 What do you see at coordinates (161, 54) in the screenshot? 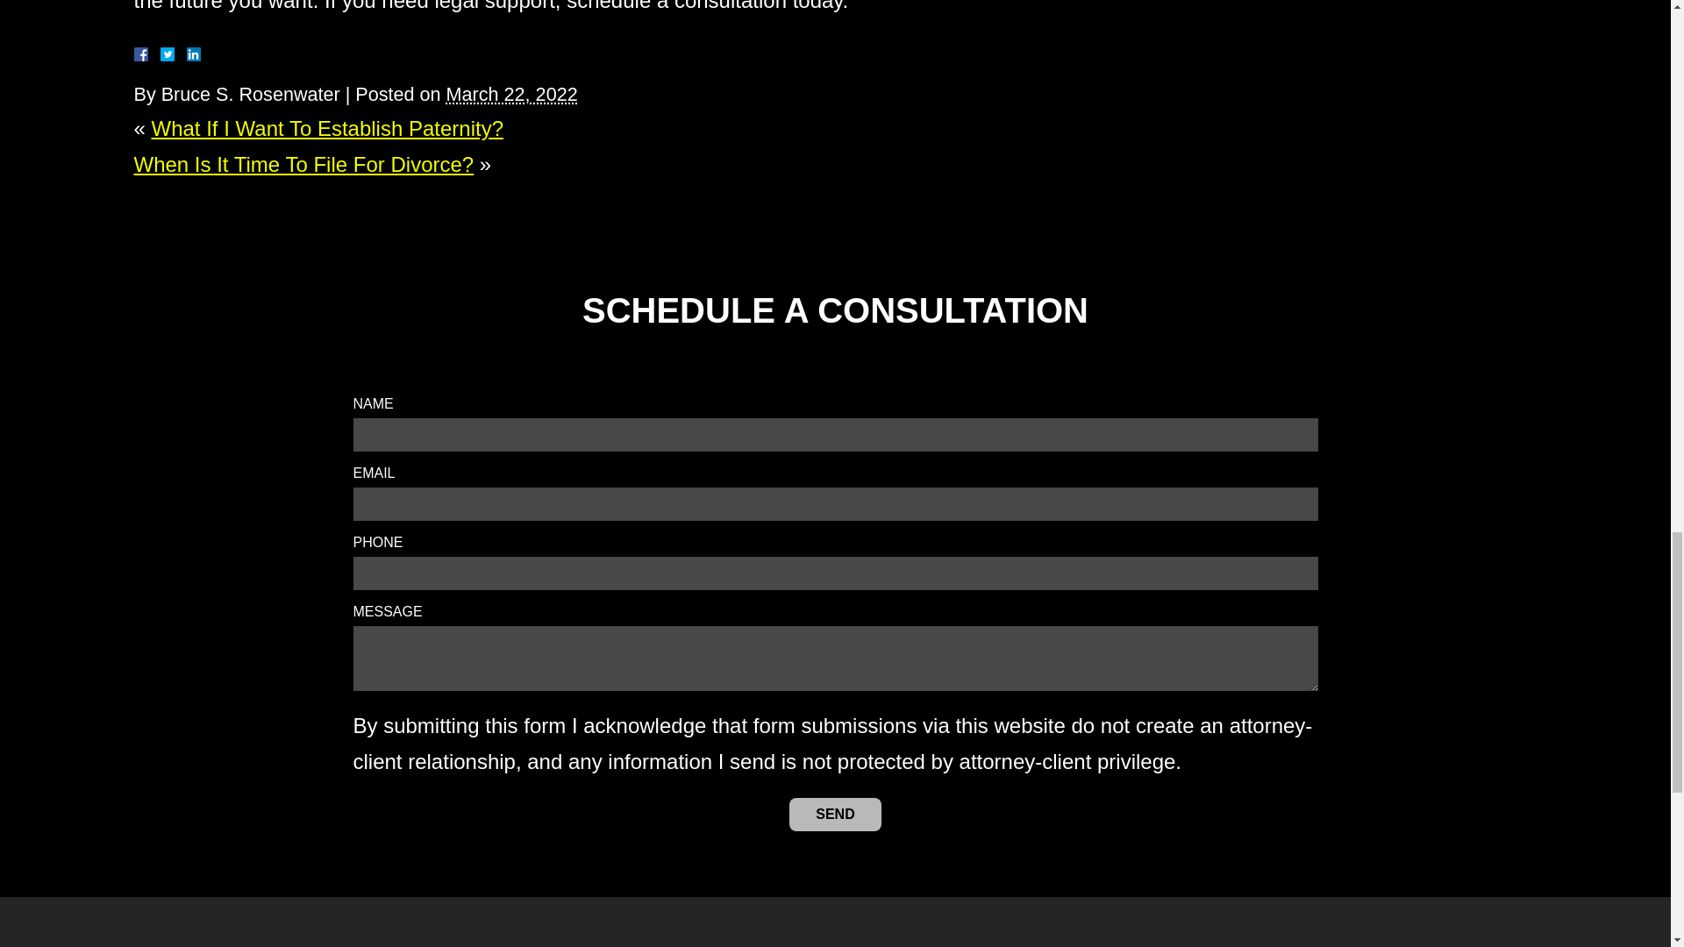
I see `Facebook` at bounding box center [161, 54].